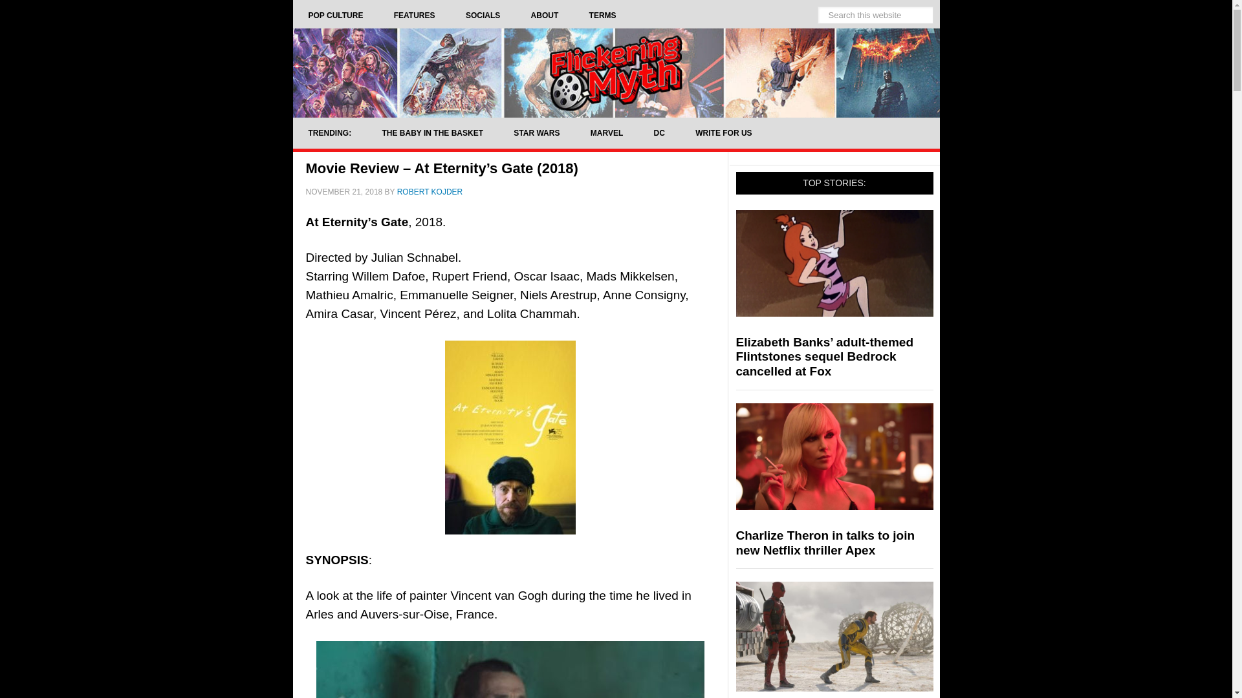  Describe the element at coordinates (615, 72) in the screenshot. I see `FLICKERING MYTH` at that location.